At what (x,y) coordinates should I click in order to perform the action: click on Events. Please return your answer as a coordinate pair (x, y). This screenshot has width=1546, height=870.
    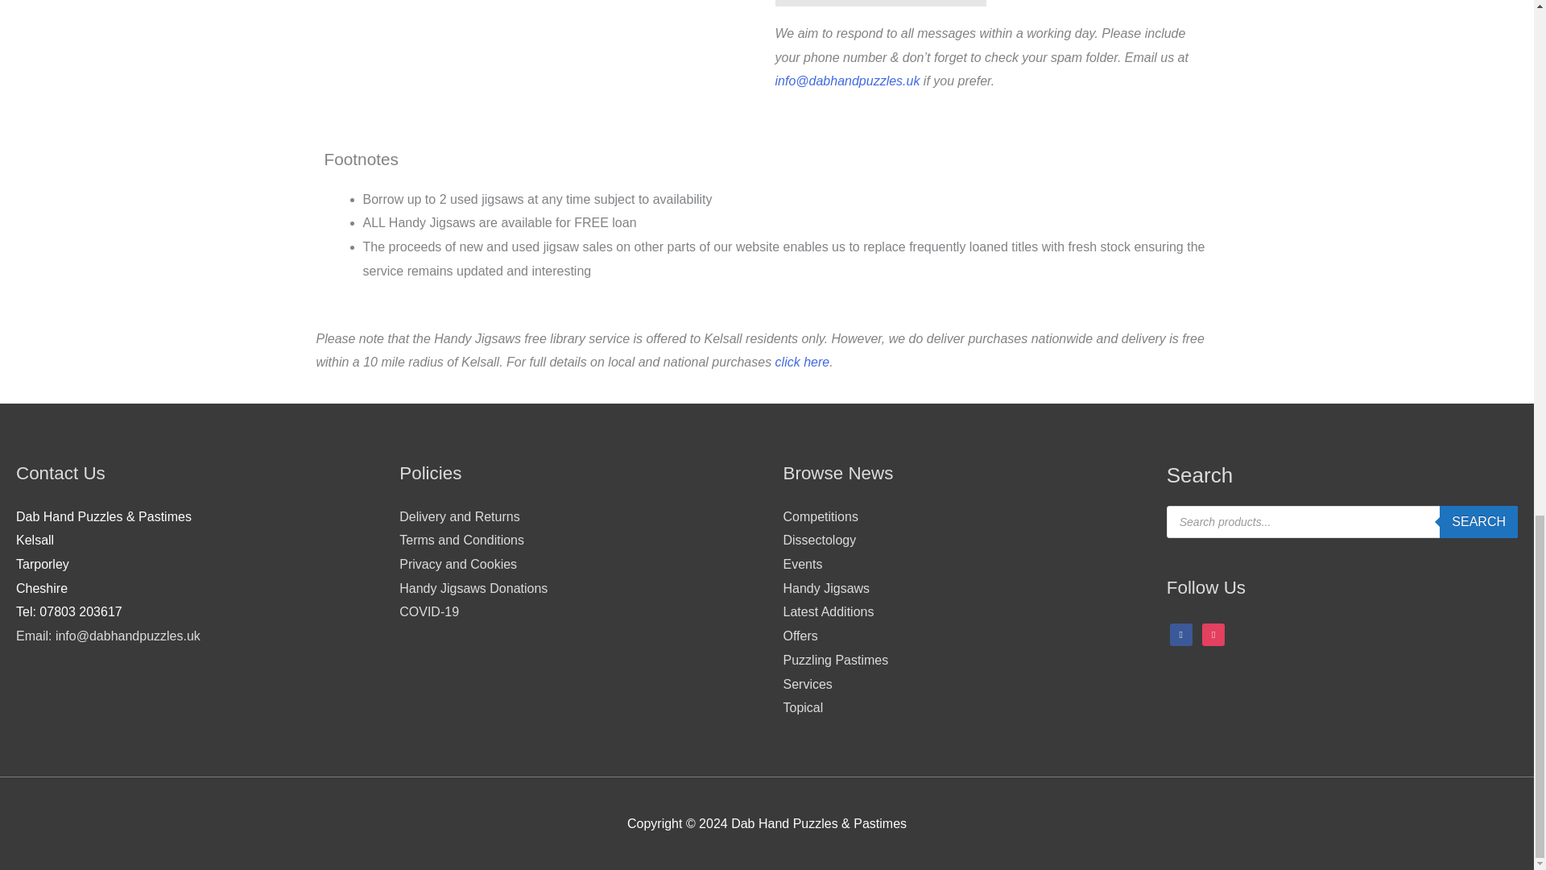
    Looking at the image, I should click on (802, 564).